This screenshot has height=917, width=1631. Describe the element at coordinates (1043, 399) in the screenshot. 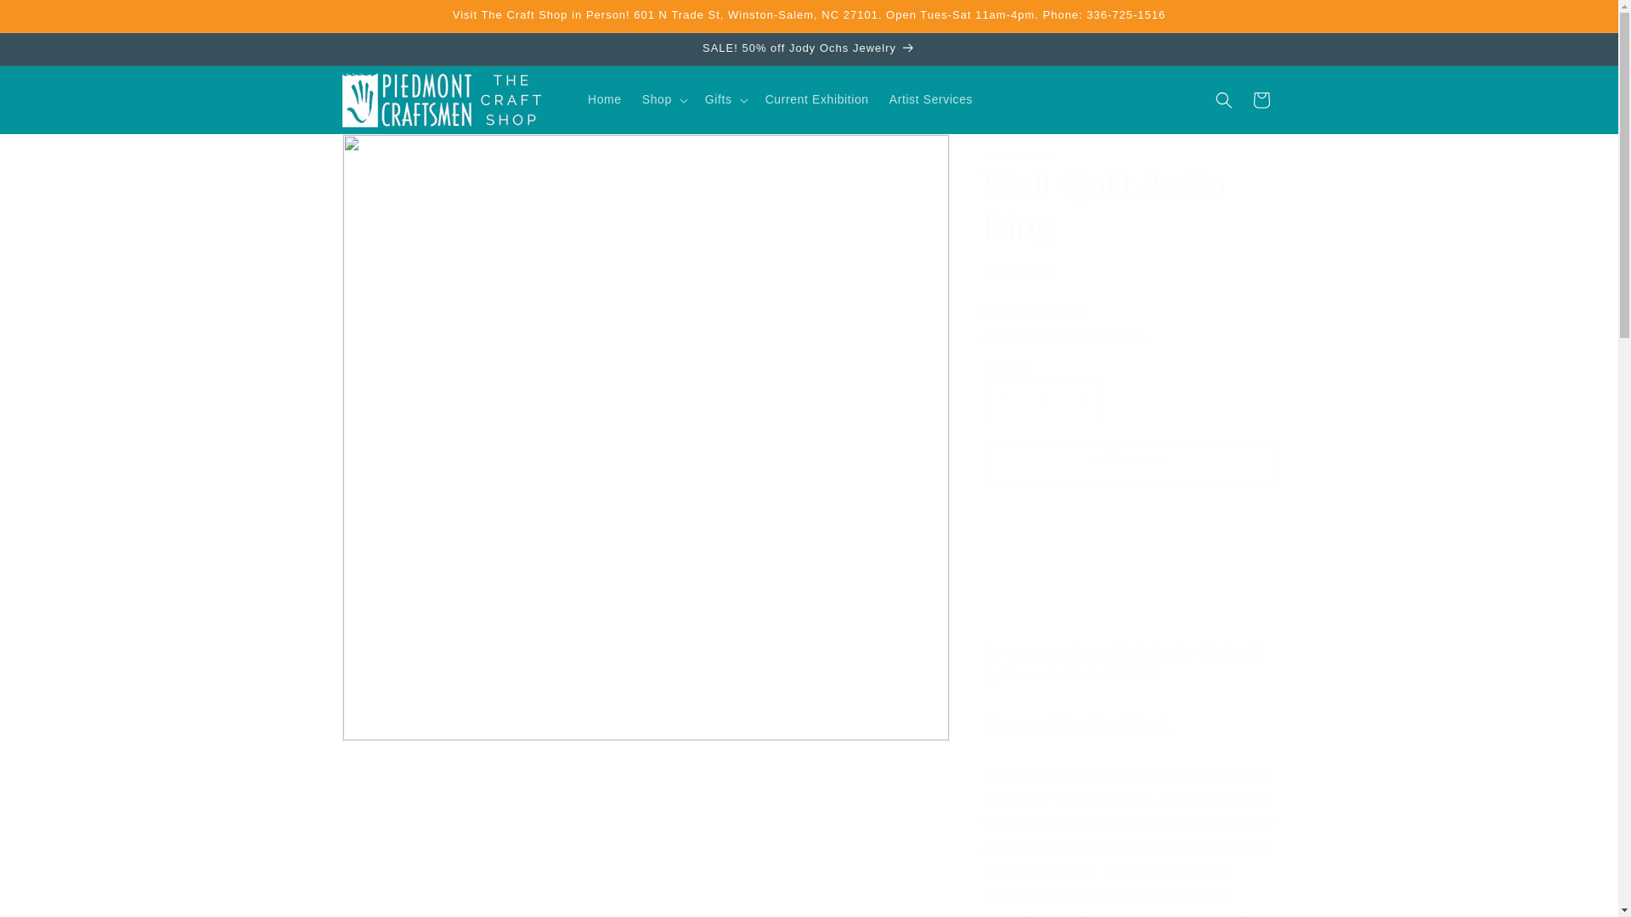

I see `1` at that location.